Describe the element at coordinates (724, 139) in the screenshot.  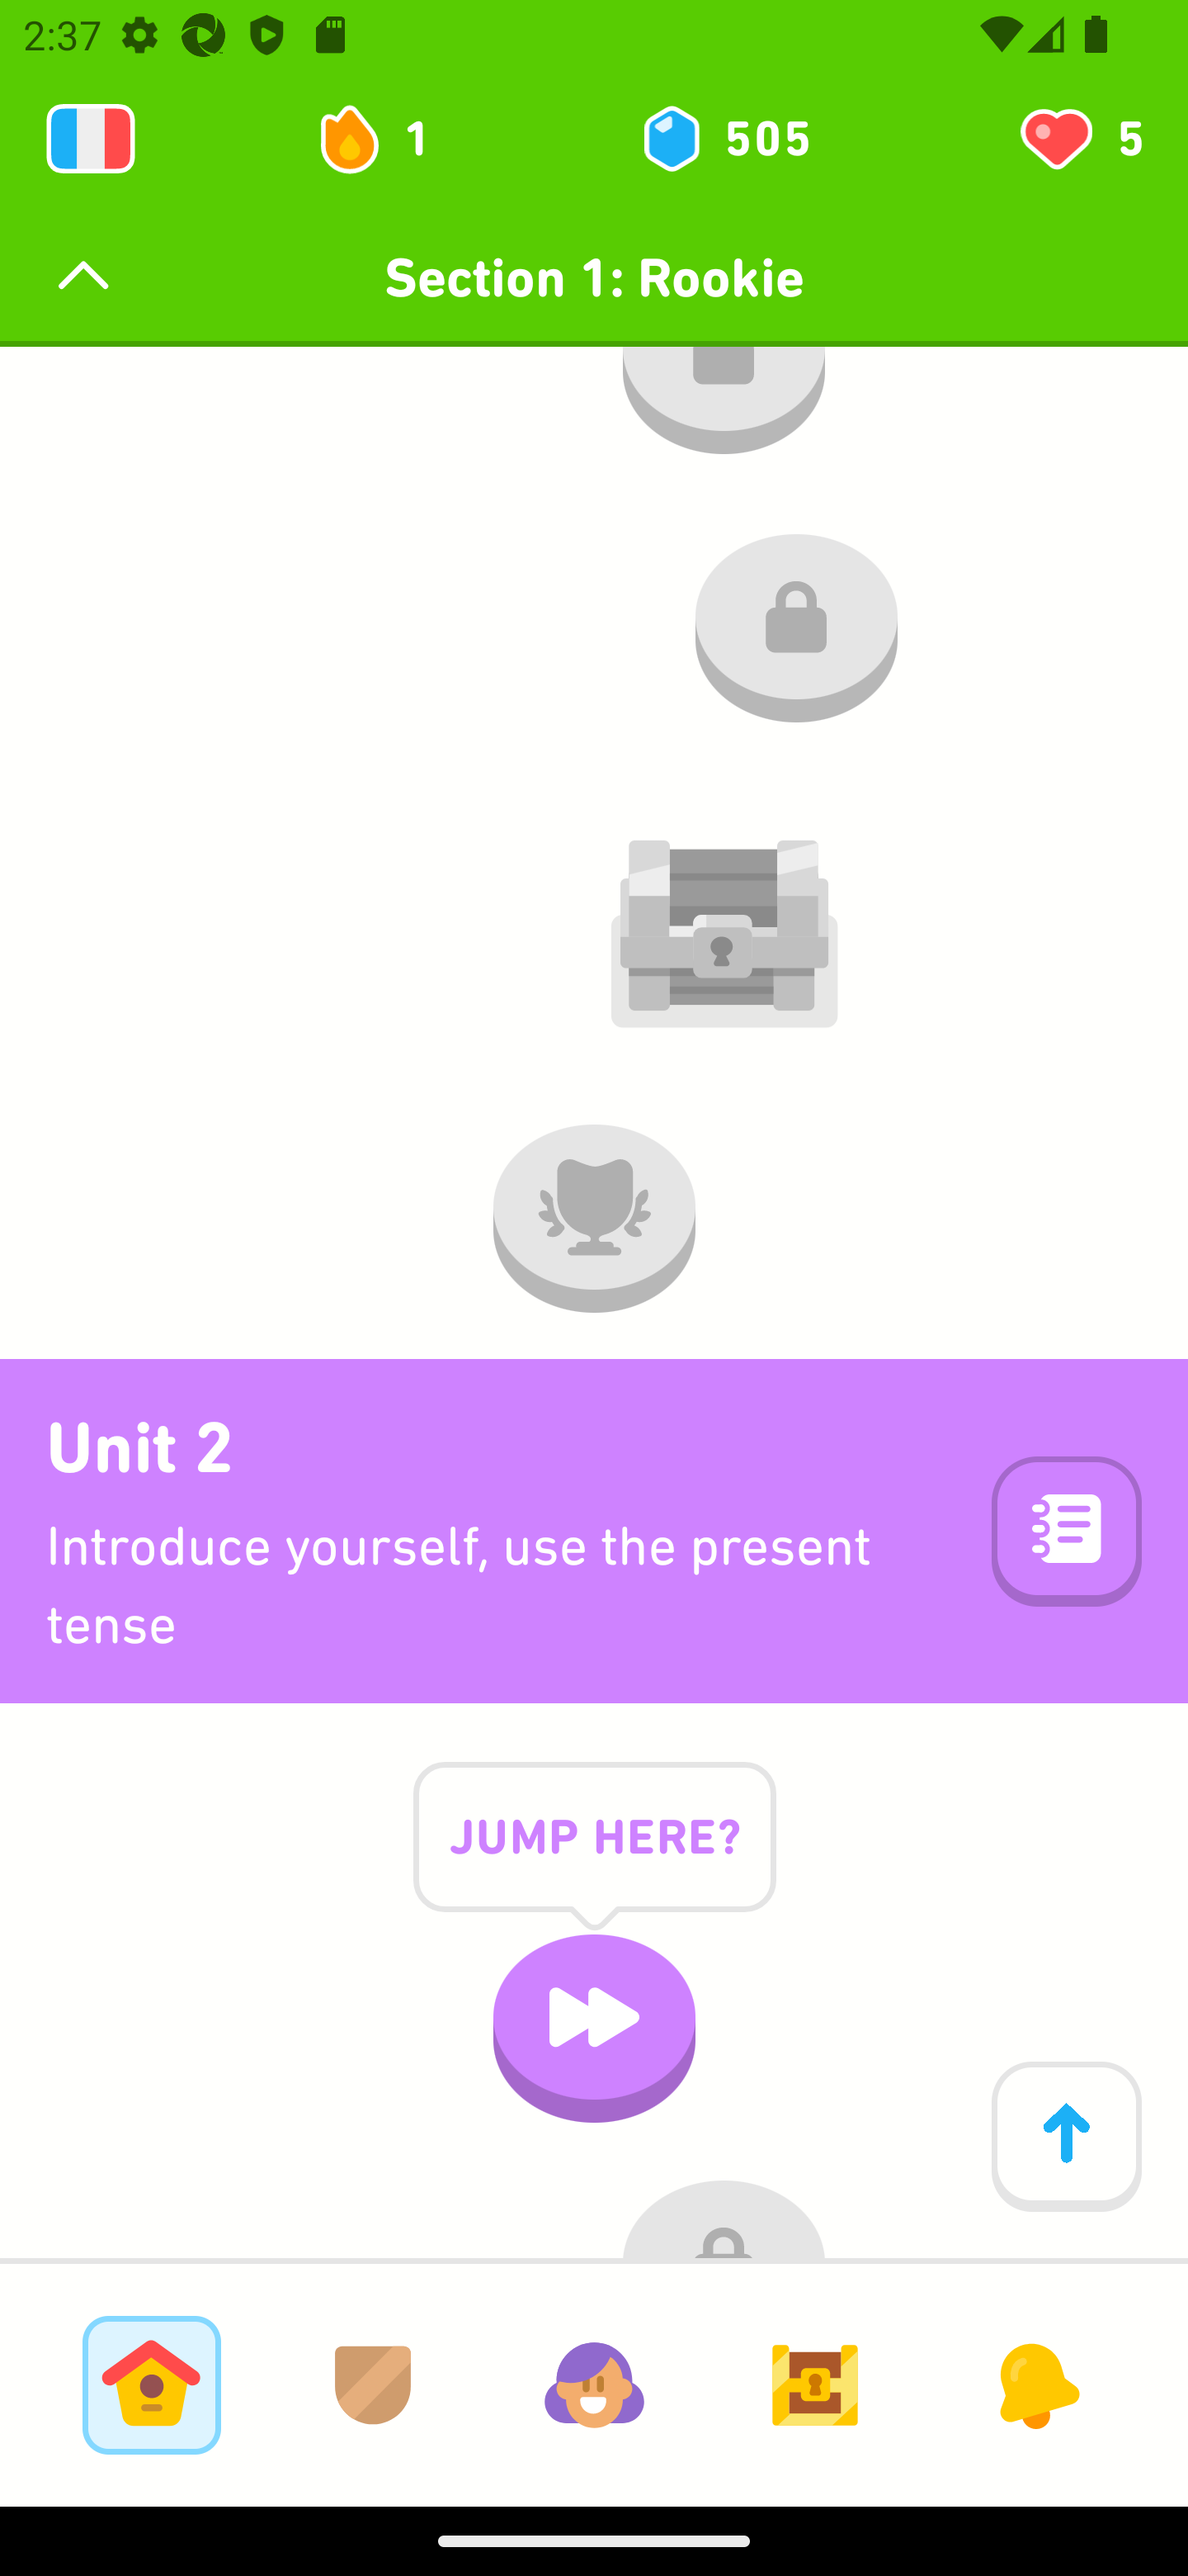
I see `505` at that location.